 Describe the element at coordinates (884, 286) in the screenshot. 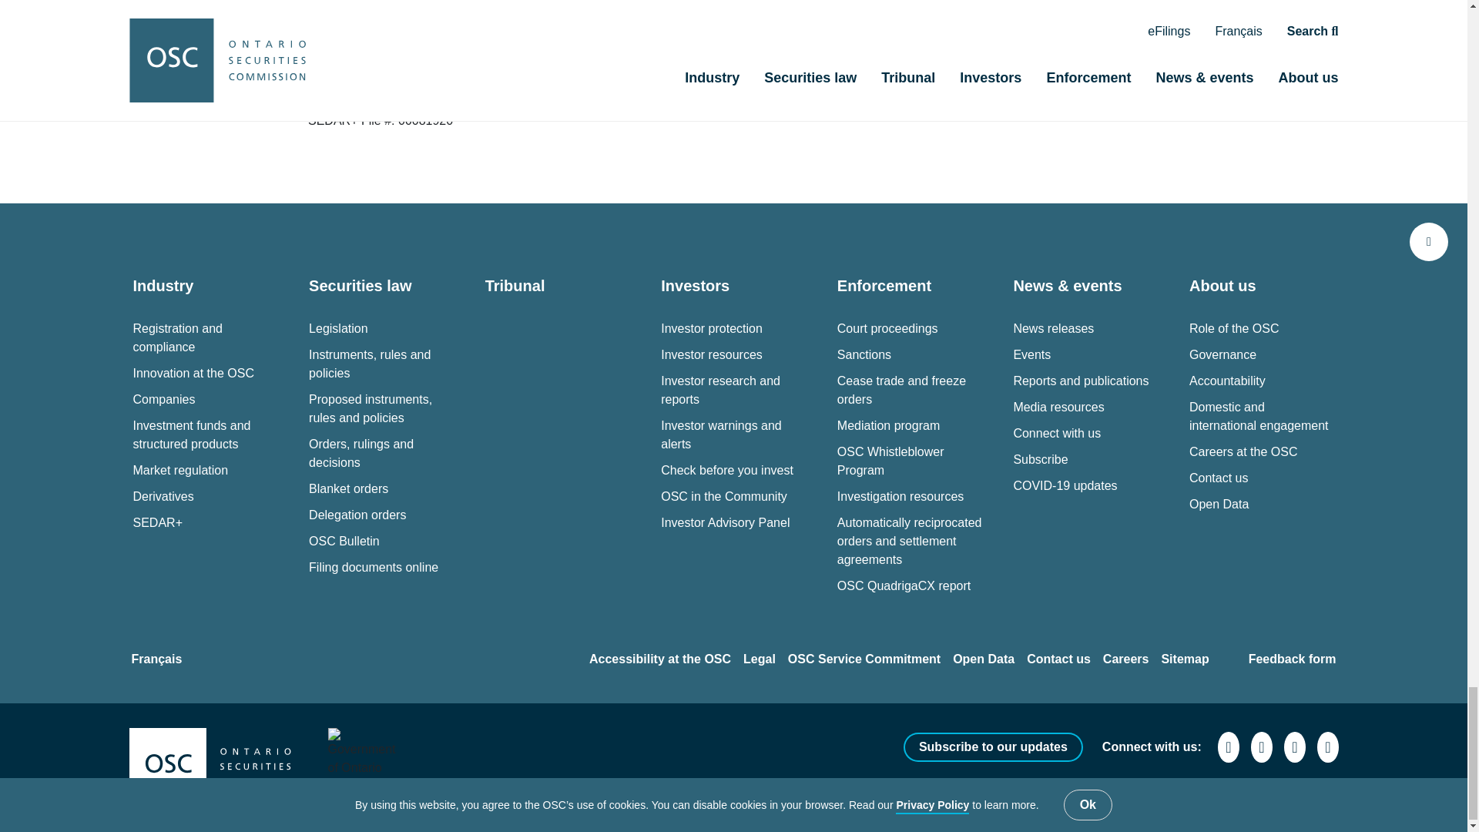

I see `Enforcement Landing` at that location.